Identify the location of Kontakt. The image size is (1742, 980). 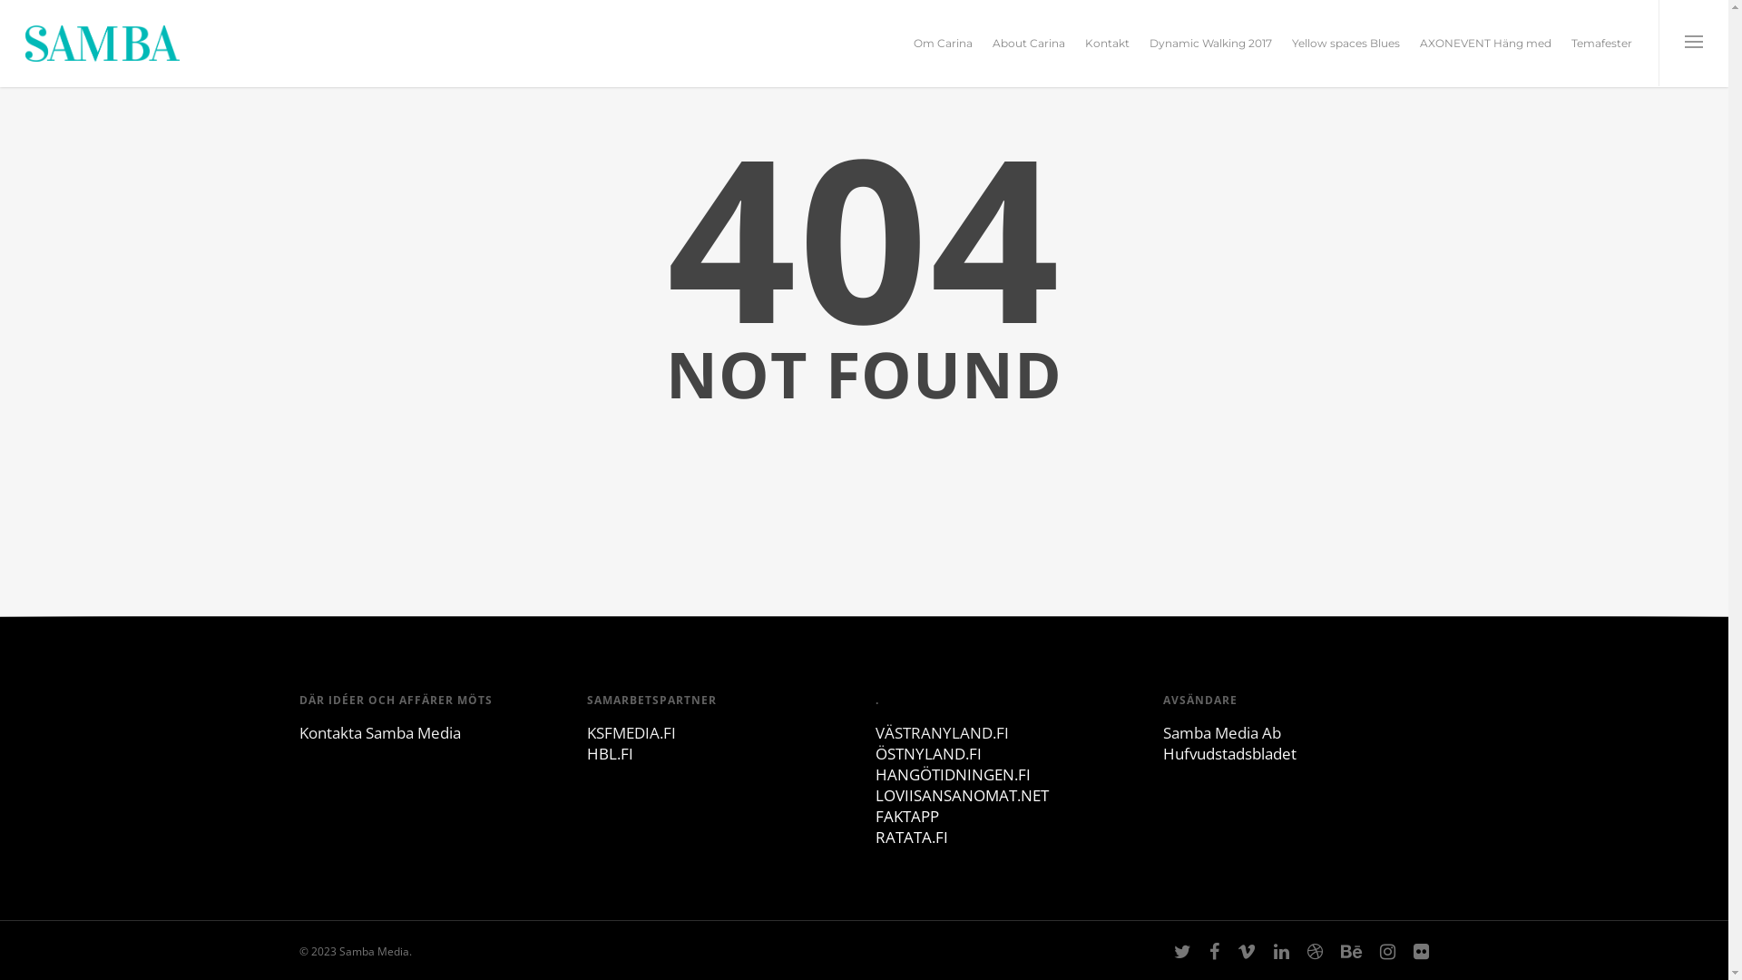
(1107, 56).